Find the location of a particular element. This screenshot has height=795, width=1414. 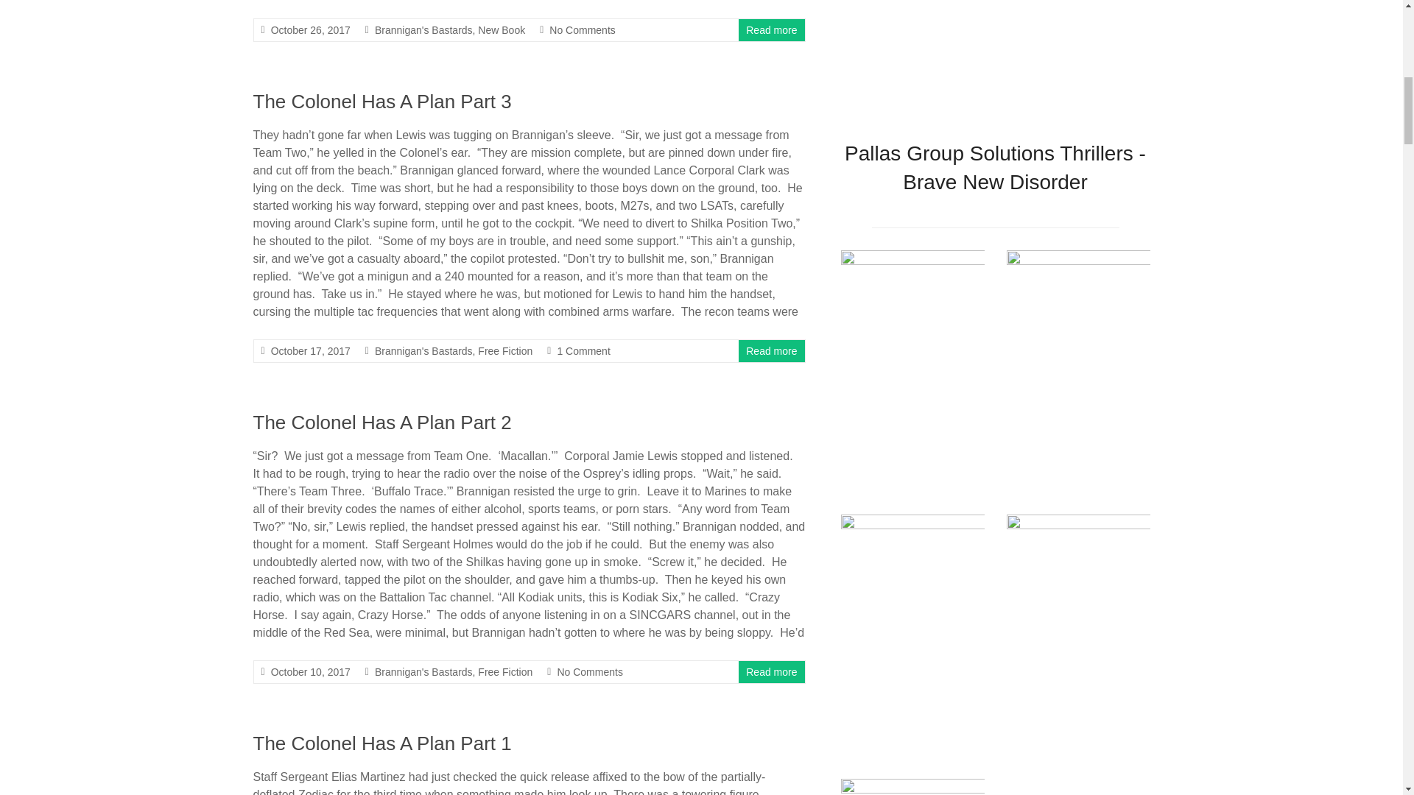

No Comments is located at coordinates (582, 29).